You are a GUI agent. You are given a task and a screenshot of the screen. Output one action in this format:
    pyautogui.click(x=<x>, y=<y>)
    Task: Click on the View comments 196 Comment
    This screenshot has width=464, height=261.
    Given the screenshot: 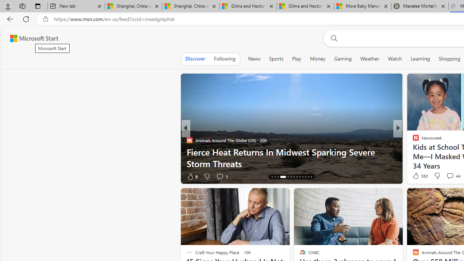 What is the action you would take?
    pyautogui.click(x=447, y=176)
    